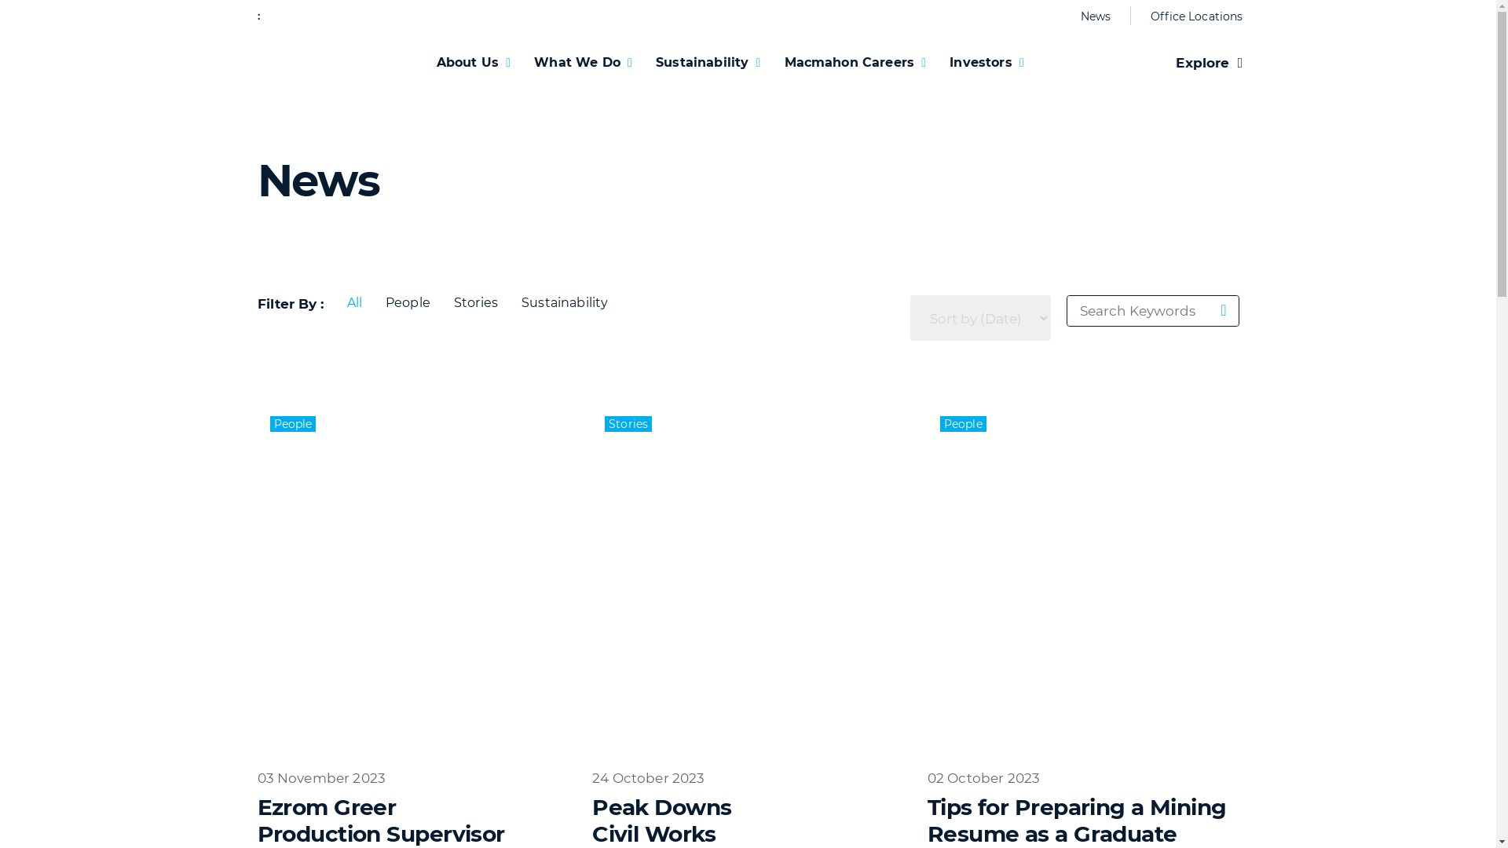  I want to click on Office Locations, so click(1191, 16).